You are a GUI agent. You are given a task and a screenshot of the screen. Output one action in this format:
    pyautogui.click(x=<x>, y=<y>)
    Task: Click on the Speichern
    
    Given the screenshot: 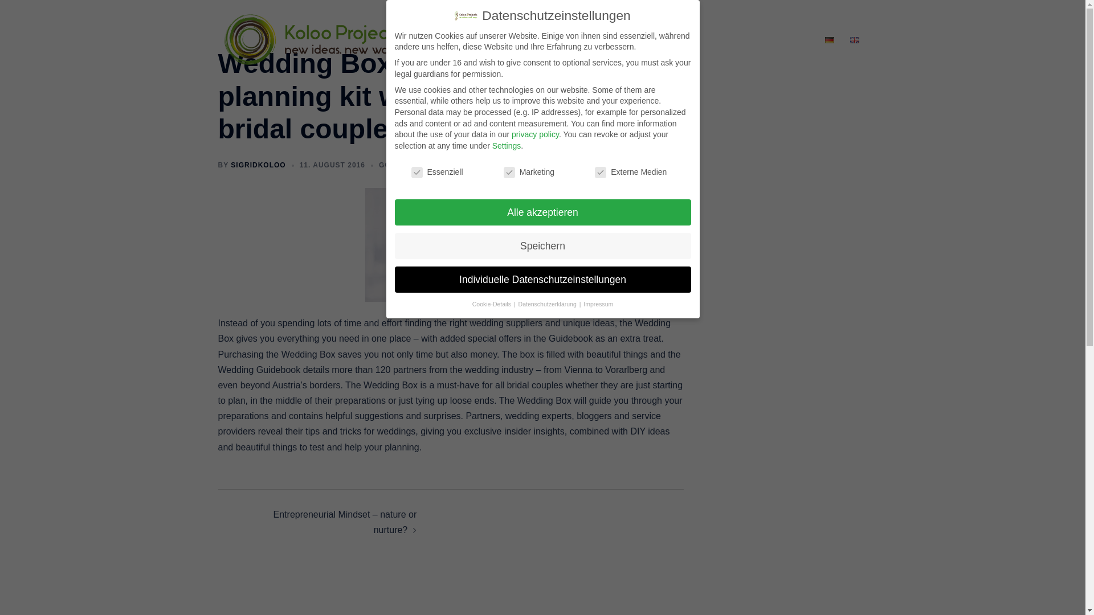 What is the action you would take?
    pyautogui.click(x=542, y=246)
    